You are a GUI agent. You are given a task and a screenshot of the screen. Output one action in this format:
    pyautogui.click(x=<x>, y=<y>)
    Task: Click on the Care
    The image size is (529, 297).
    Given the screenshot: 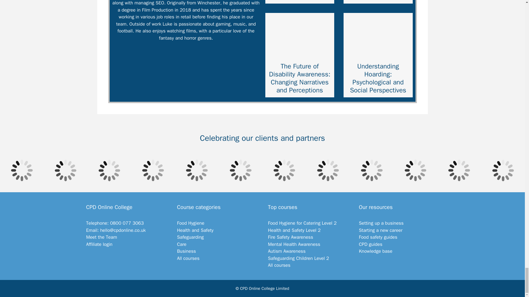 What is the action you would take?
    pyautogui.click(x=181, y=244)
    